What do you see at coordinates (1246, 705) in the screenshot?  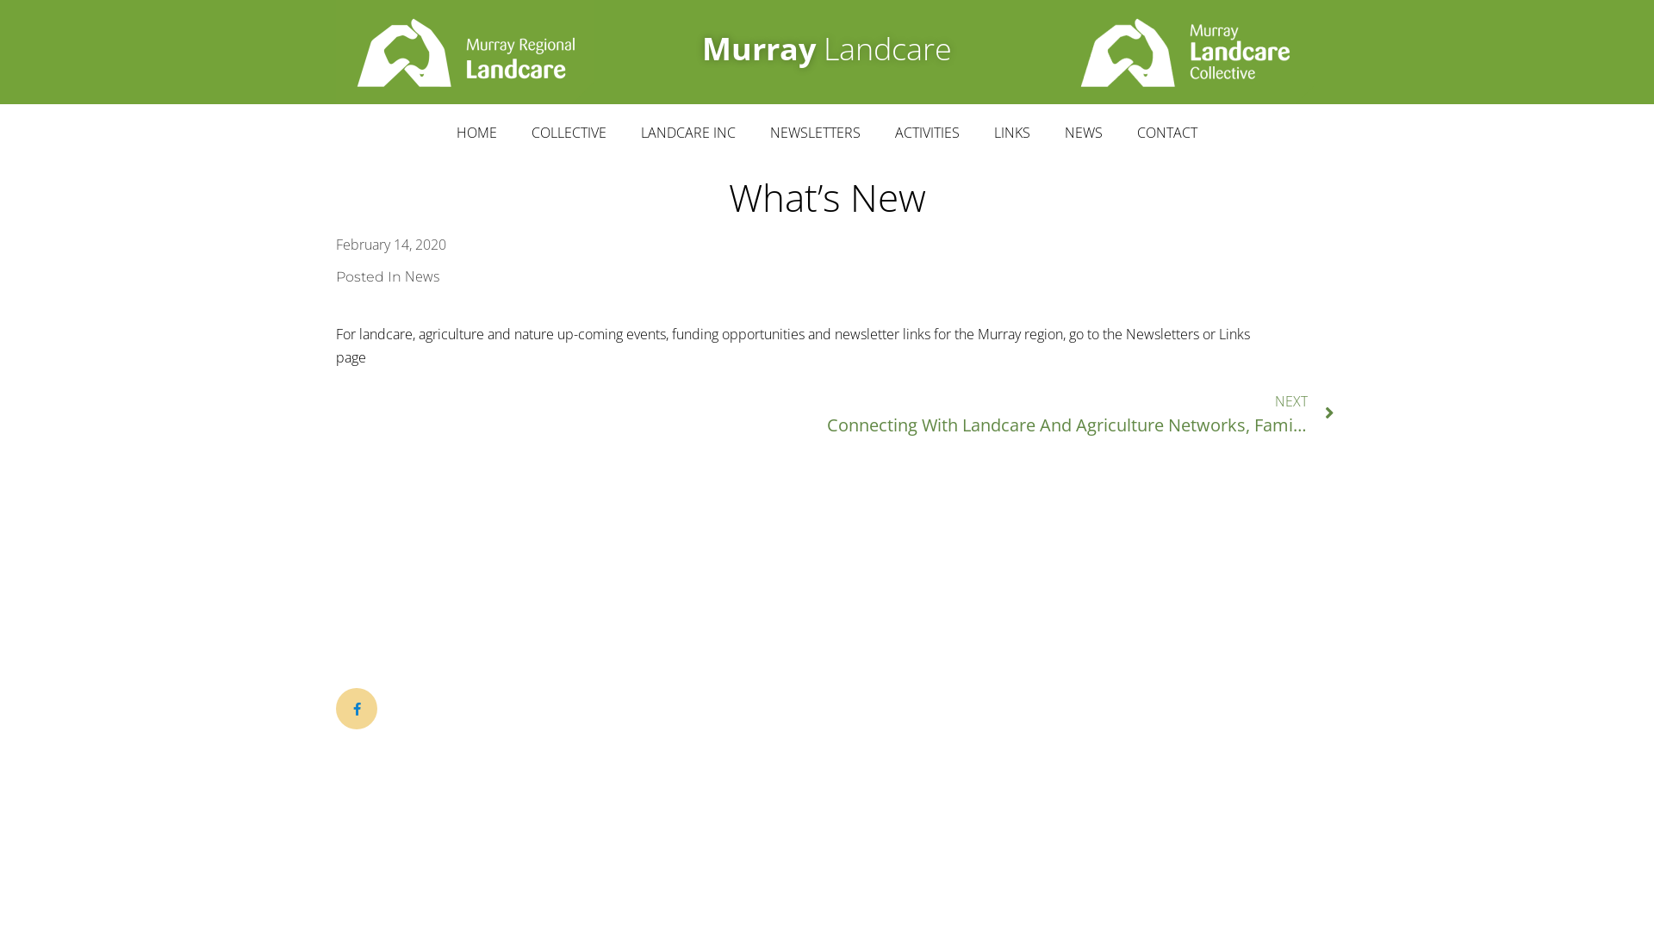 I see `with by COXTECH` at bounding box center [1246, 705].